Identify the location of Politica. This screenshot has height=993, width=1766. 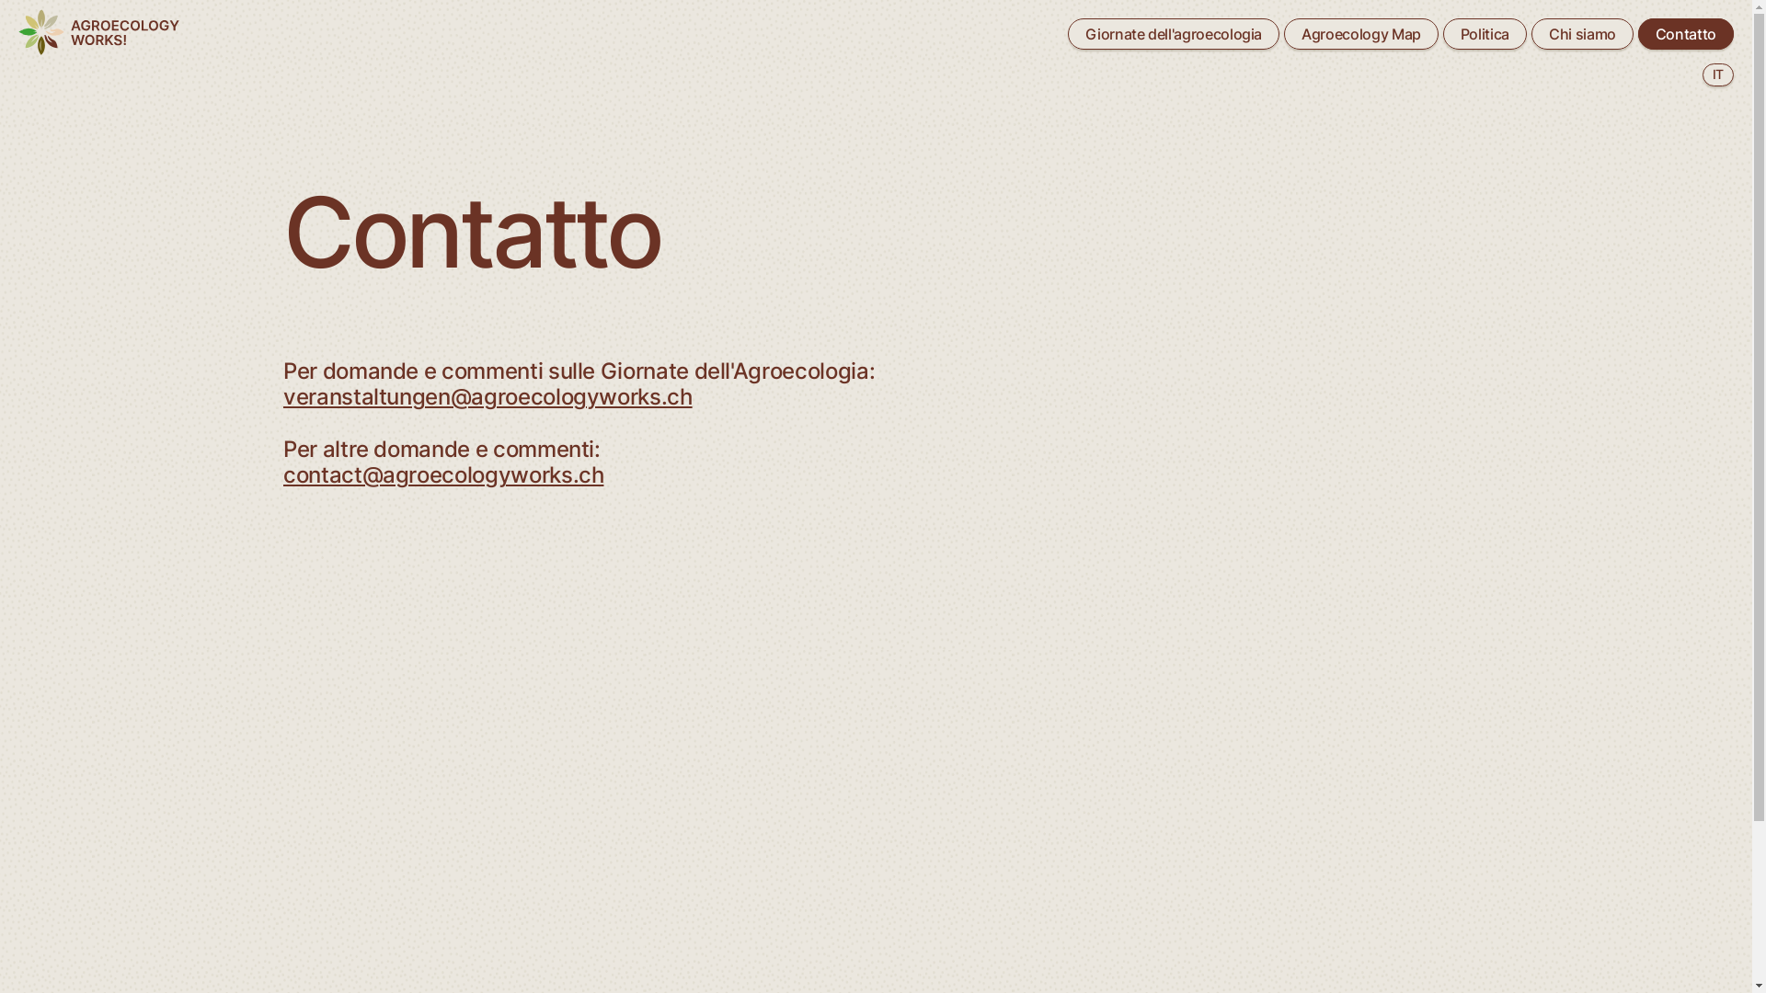
(1485, 34).